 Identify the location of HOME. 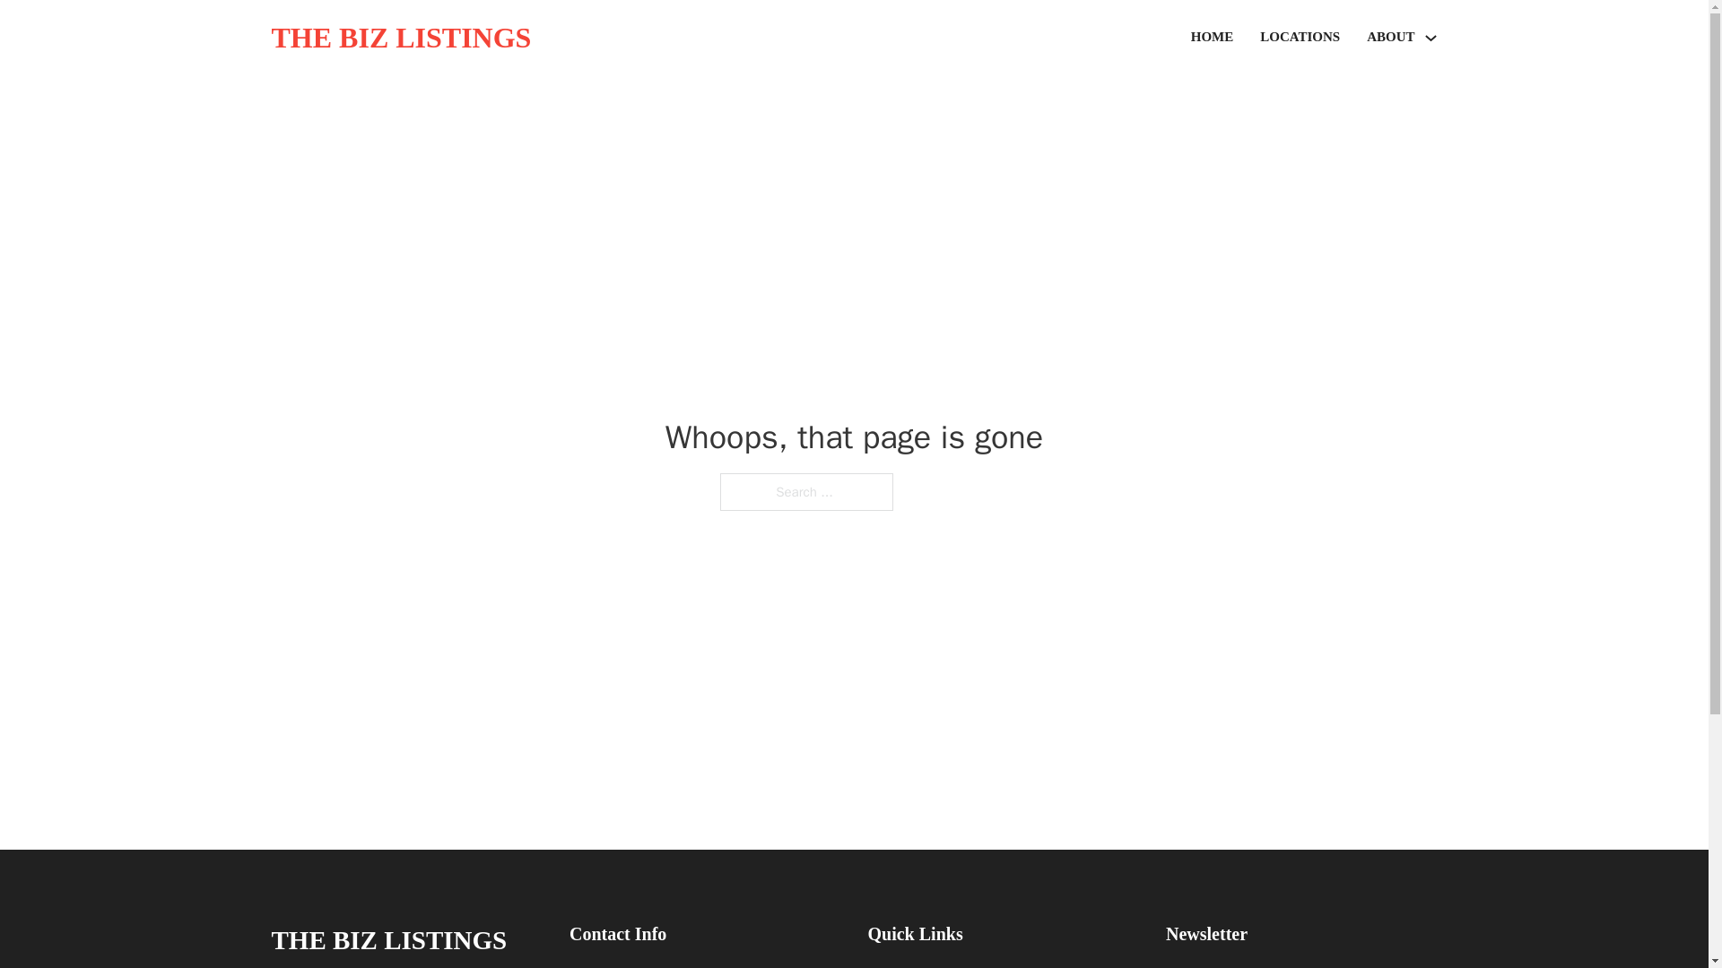
(1213, 38).